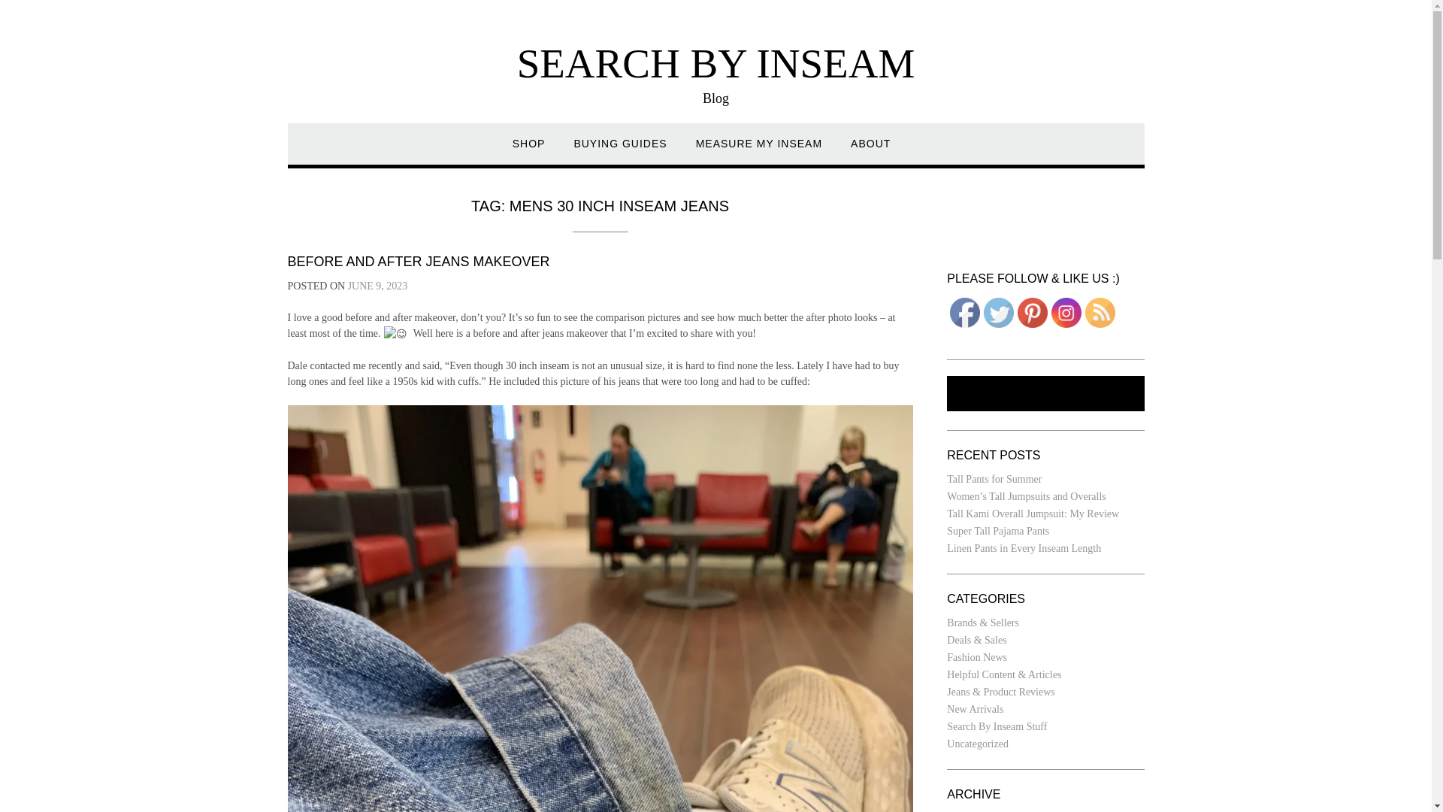  What do you see at coordinates (870, 150) in the screenshot?
I see `ABOUT` at bounding box center [870, 150].